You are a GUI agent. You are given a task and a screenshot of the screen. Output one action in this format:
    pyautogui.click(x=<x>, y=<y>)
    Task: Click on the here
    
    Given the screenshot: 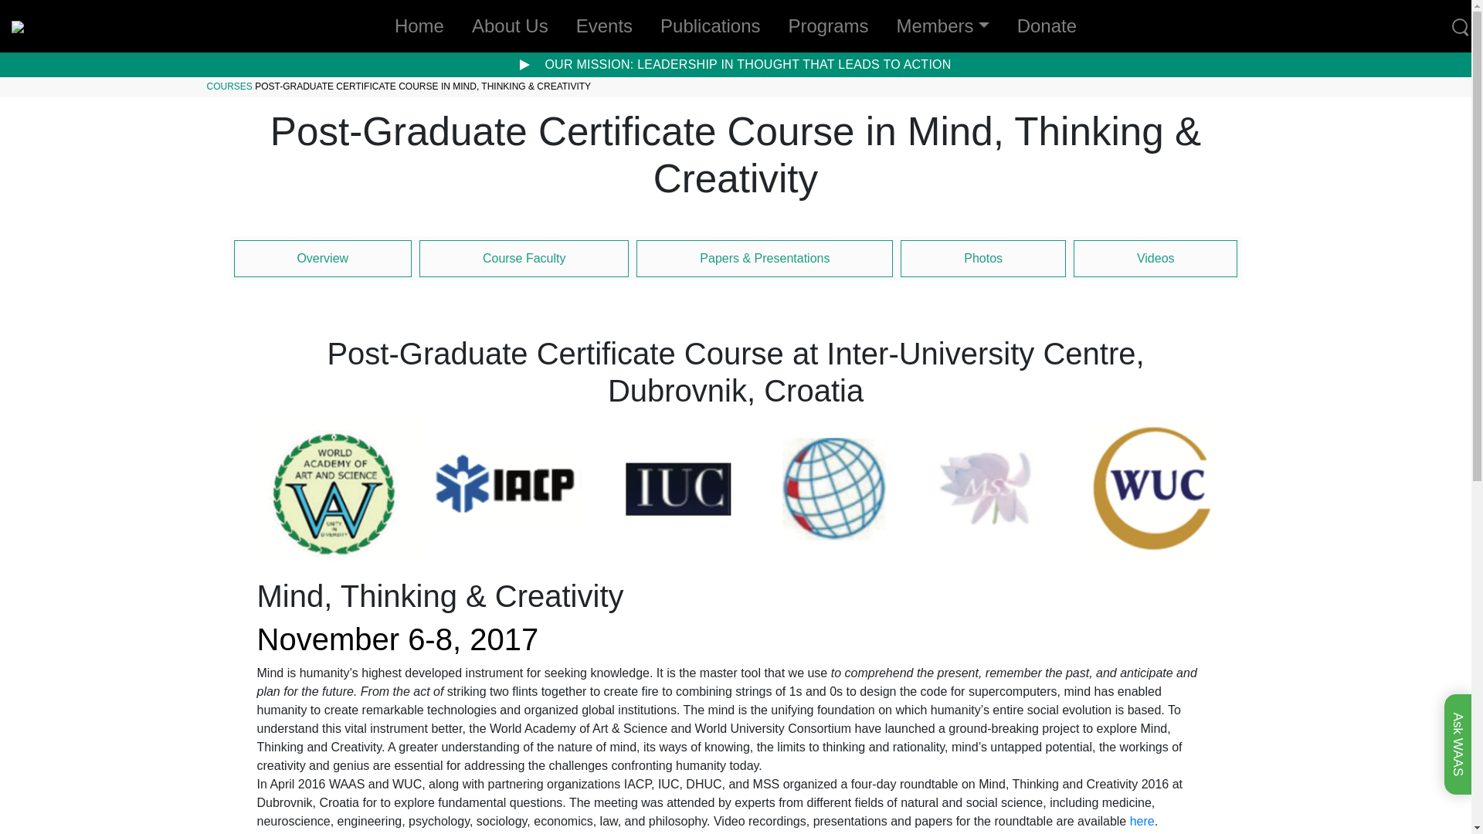 What is the action you would take?
    pyautogui.click(x=1142, y=822)
    